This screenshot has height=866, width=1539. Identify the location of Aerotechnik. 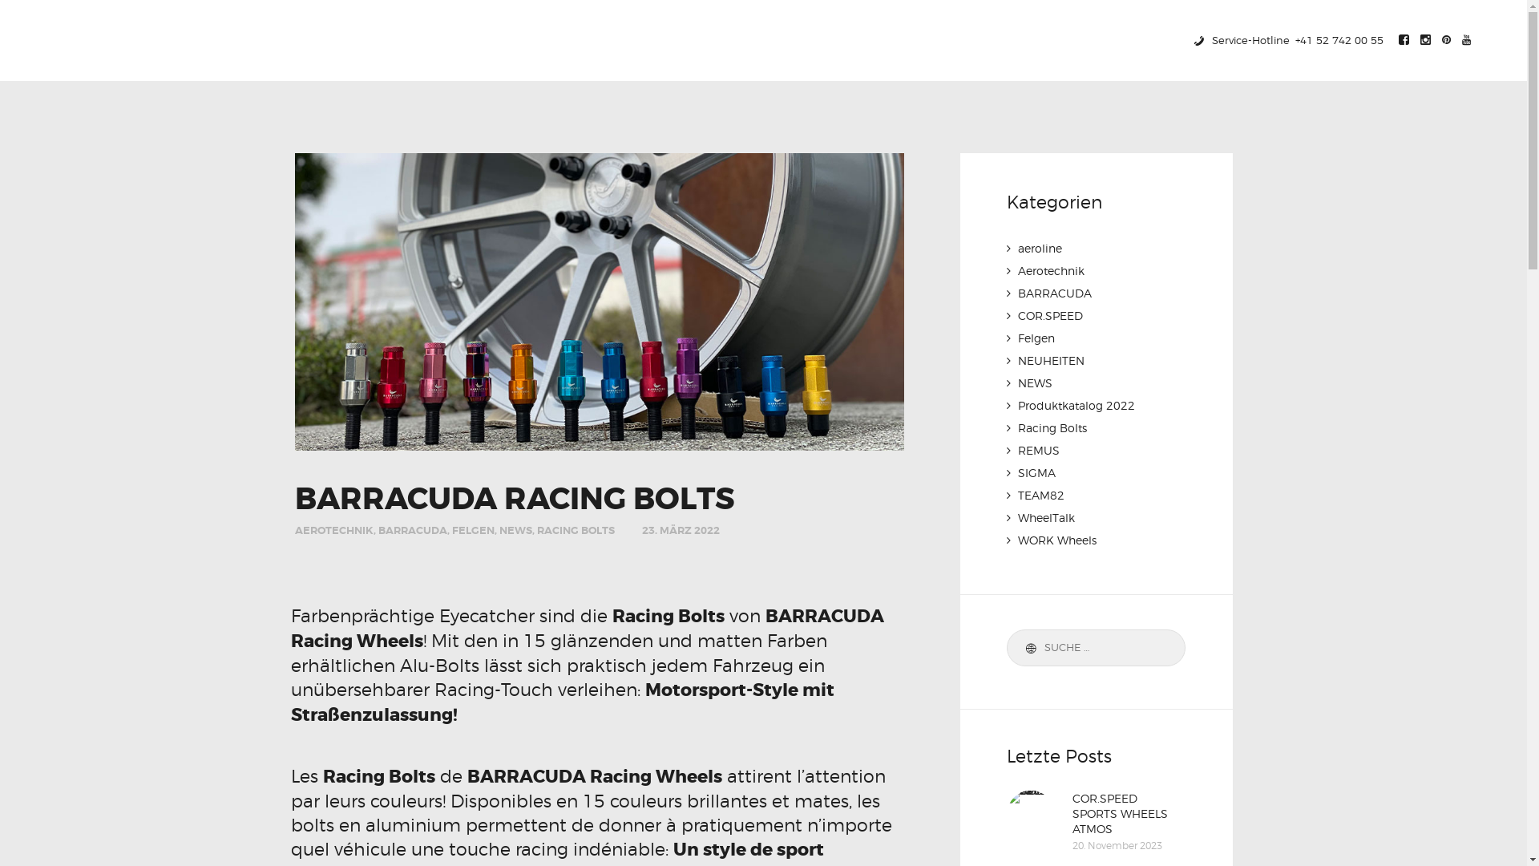
(1052, 269).